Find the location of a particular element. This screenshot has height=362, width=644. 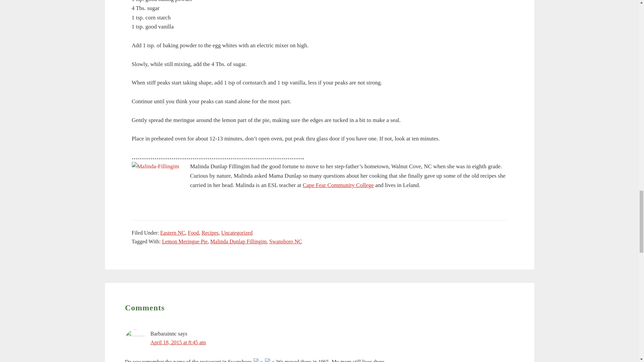

Uncategorized is located at coordinates (237, 233).